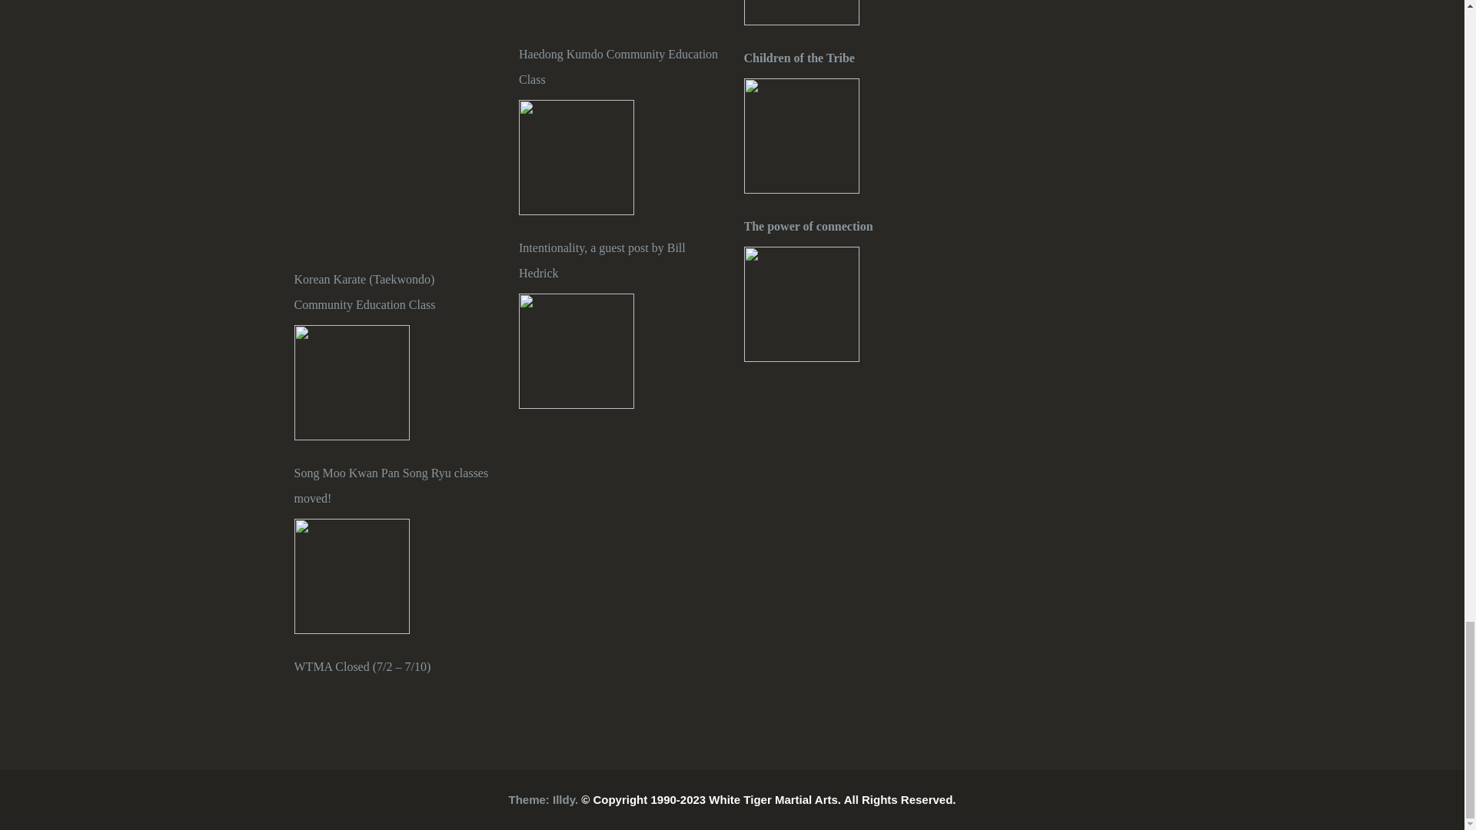 This screenshot has width=1476, height=830. I want to click on Intentionality, a guest post by Bill Hedrick, so click(577, 351).